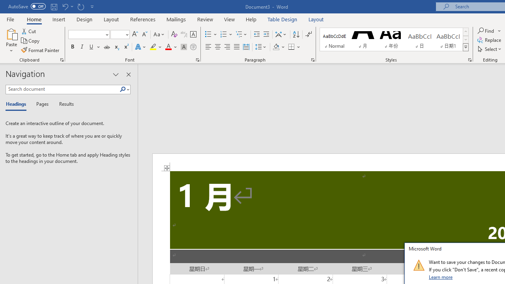 The image size is (505, 284). What do you see at coordinates (41, 50) in the screenshot?
I see `Format Painter` at bounding box center [41, 50].